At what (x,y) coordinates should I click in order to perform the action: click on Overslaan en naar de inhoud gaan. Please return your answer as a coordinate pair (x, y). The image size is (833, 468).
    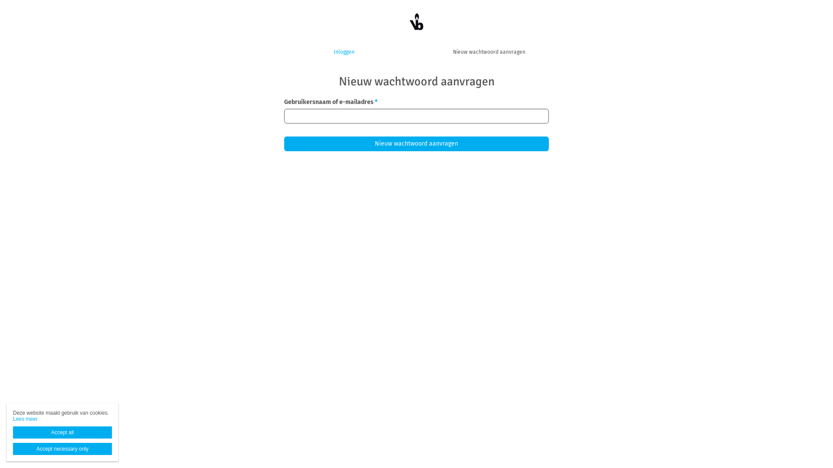
    Looking at the image, I should click on (47, 0).